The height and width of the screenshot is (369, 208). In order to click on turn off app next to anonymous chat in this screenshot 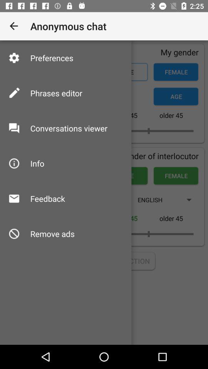, I will do `click(14, 26)`.